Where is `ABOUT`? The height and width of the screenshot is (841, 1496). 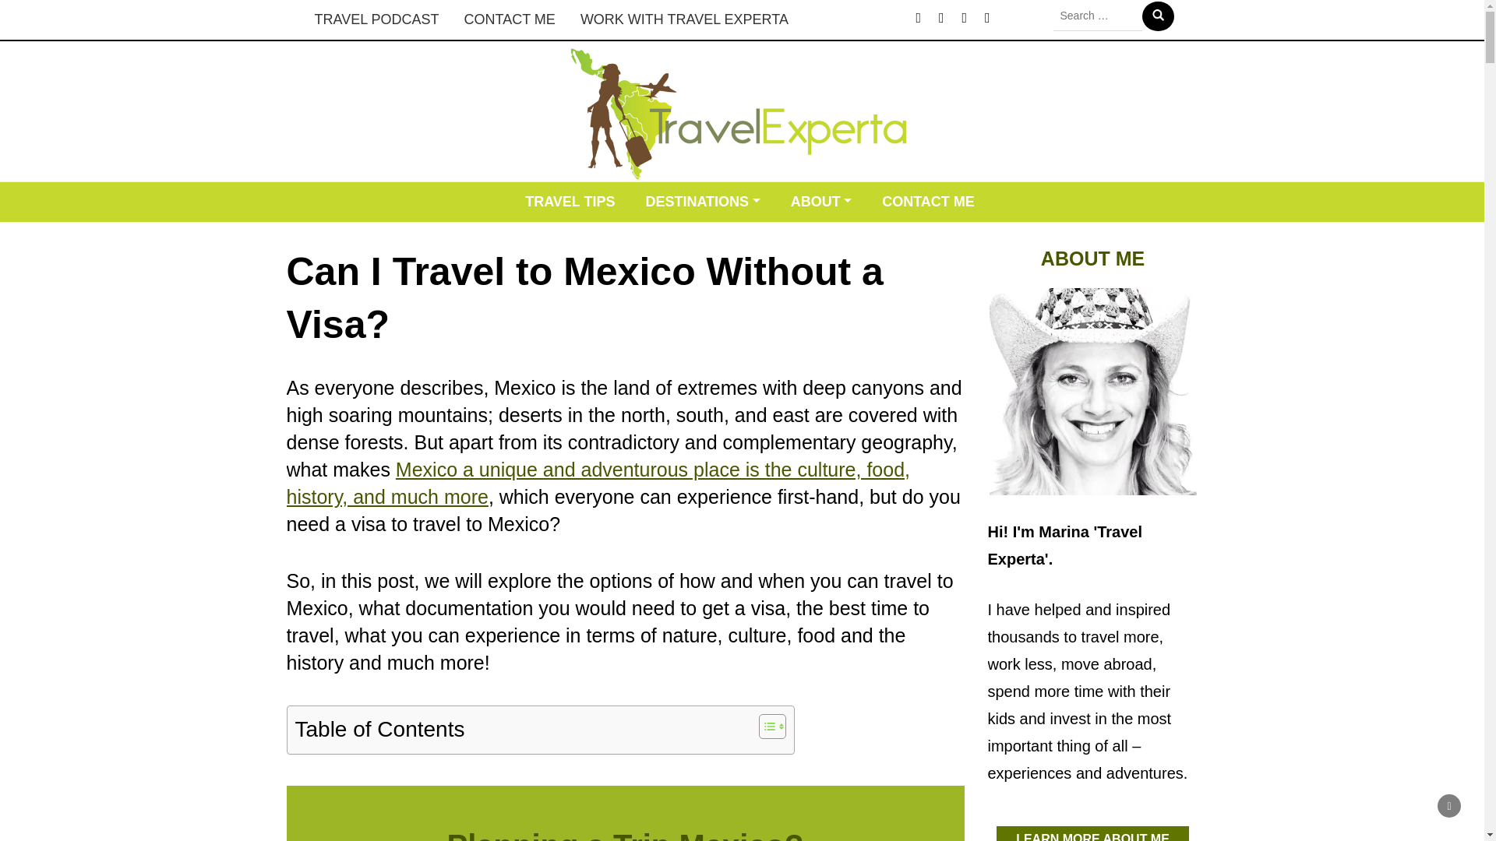
ABOUT is located at coordinates (821, 202).